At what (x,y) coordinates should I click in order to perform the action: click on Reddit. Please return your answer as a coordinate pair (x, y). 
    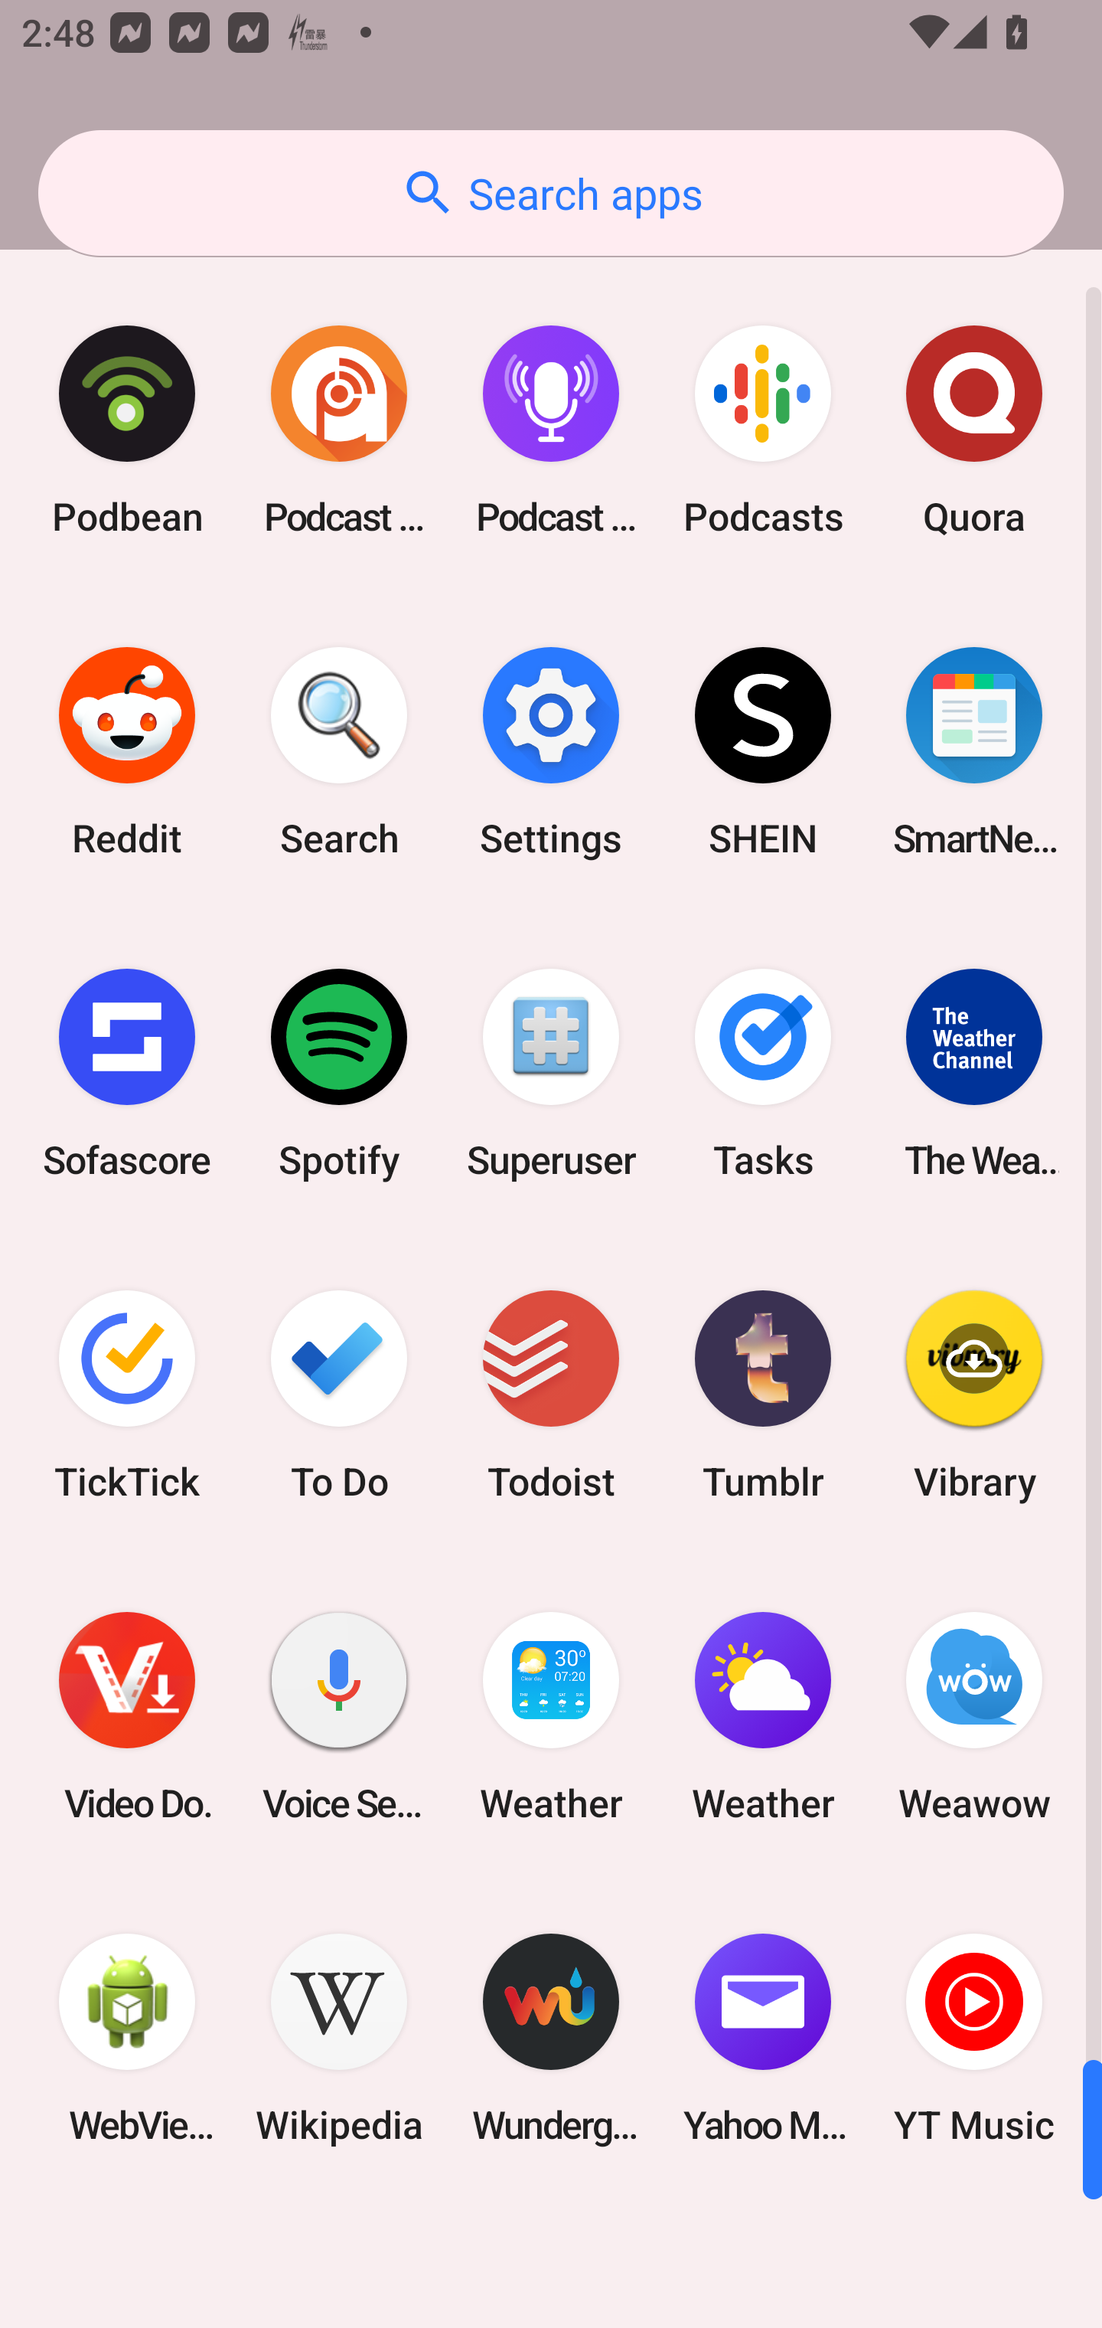
    Looking at the image, I should click on (127, 752).